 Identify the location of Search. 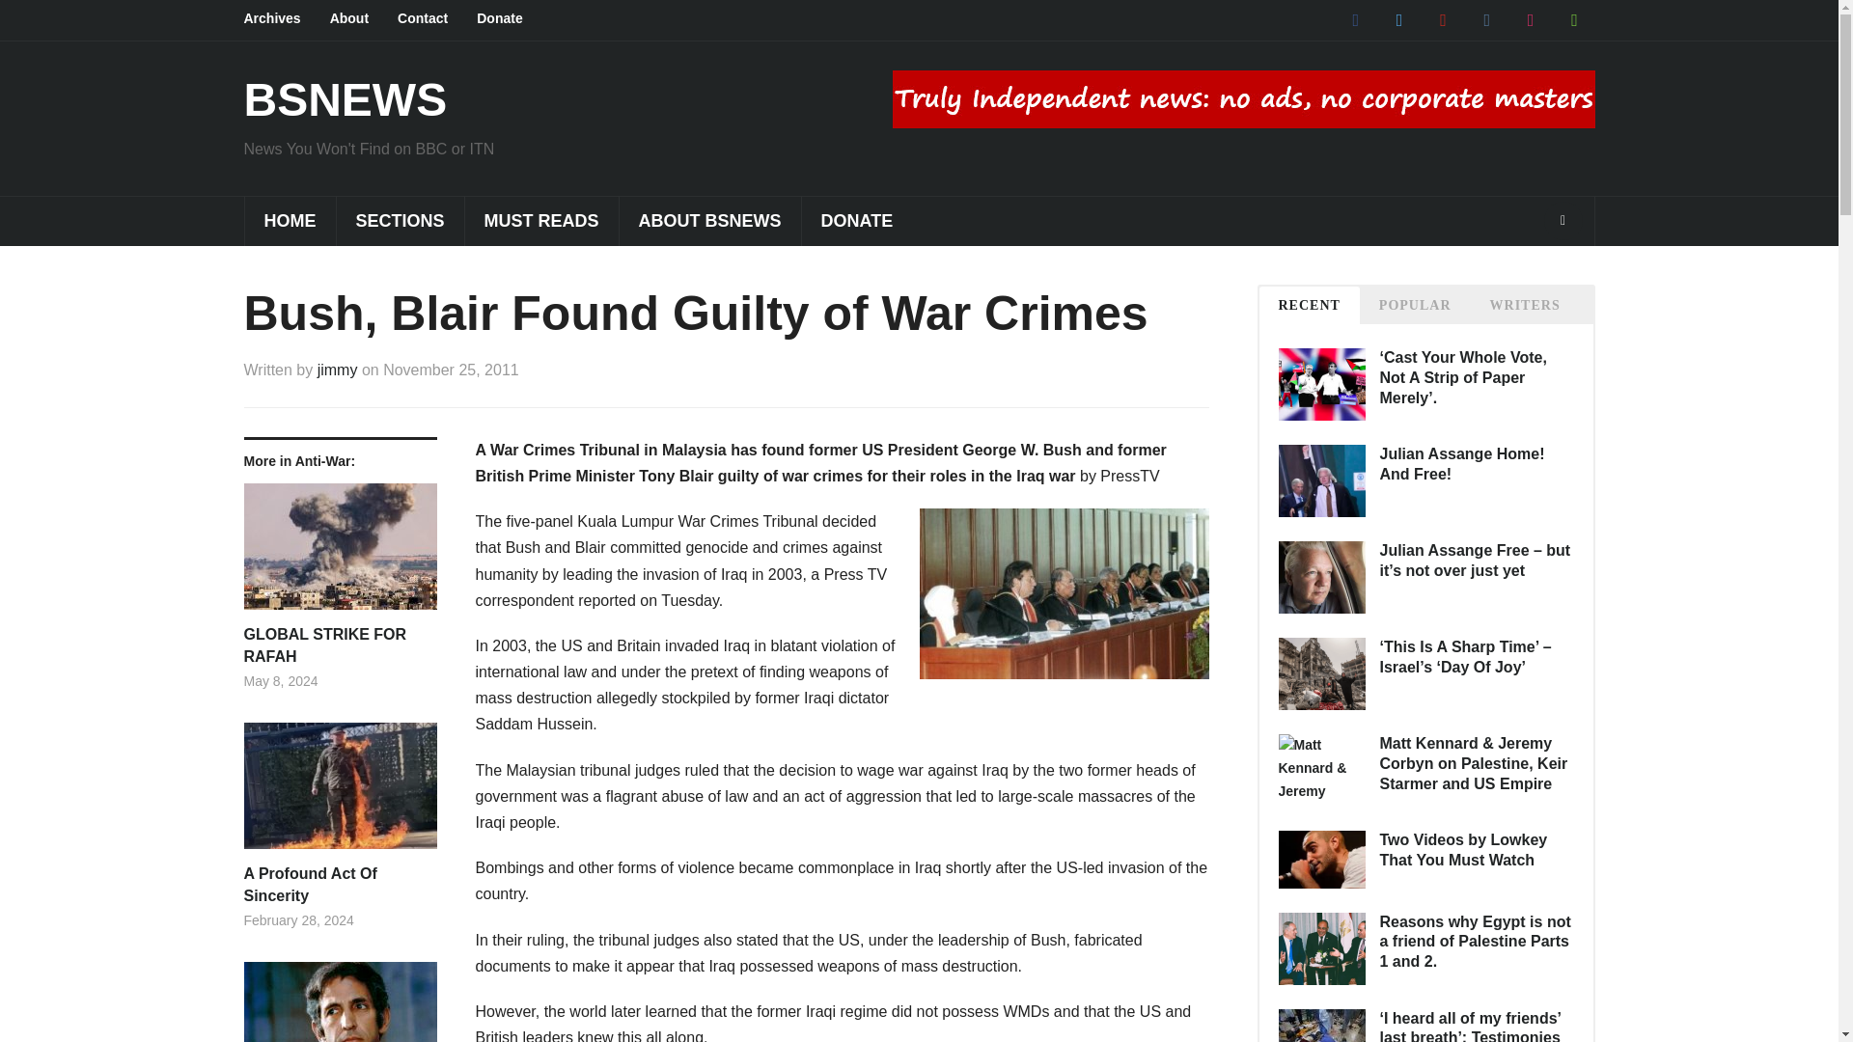
(1563, 221).